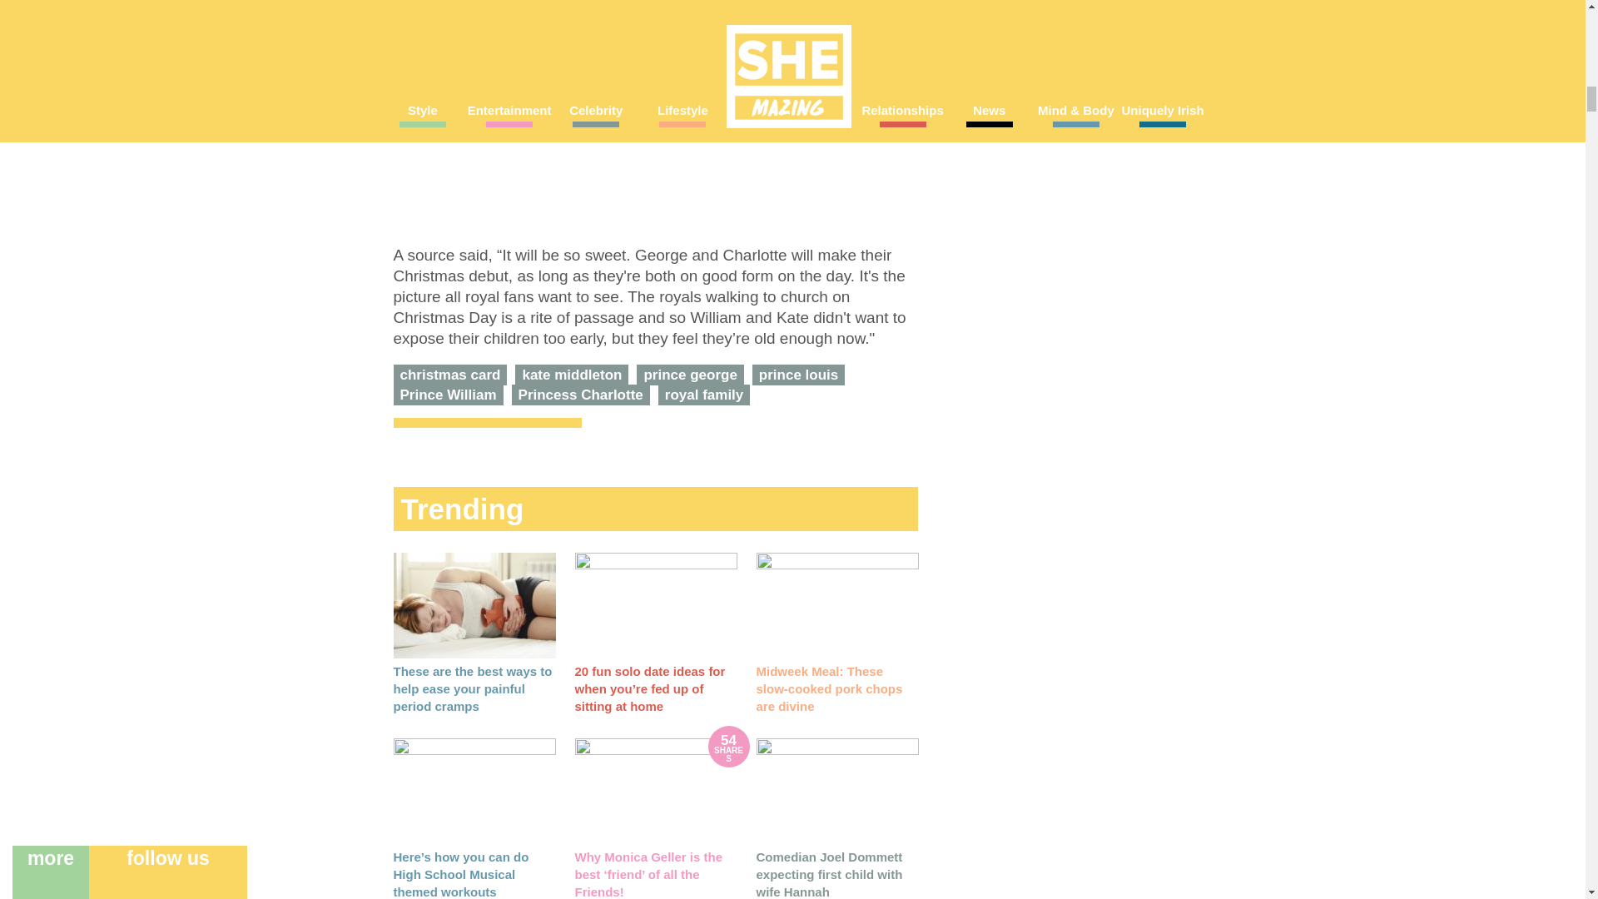  Describe the element at coordinates (836, 605) in the screenshot. I see `Midweek Meal: These slow-cooked pork chops are divine` at that location.